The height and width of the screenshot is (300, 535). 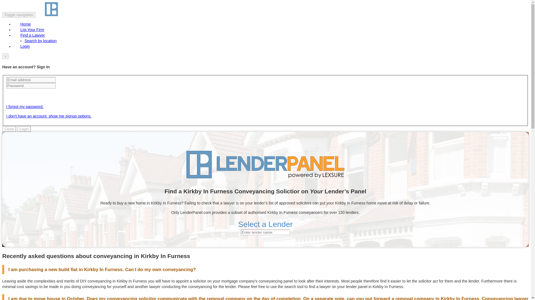 What do you see at coordinates (25, 24) in the screenshot?
I see `Home` at bounding box center [25, 24].